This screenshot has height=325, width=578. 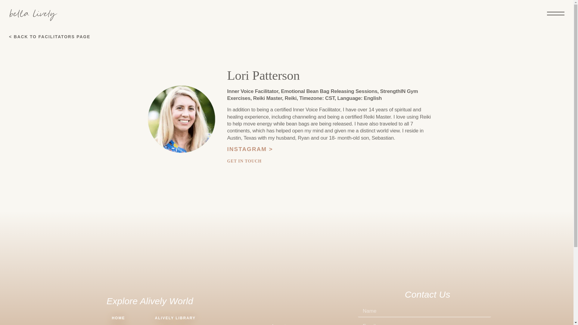 What do you see at coordinates (244, 161) in the screenshot?
I see `GET IN TOUCH` at bounding box center [244, 161].